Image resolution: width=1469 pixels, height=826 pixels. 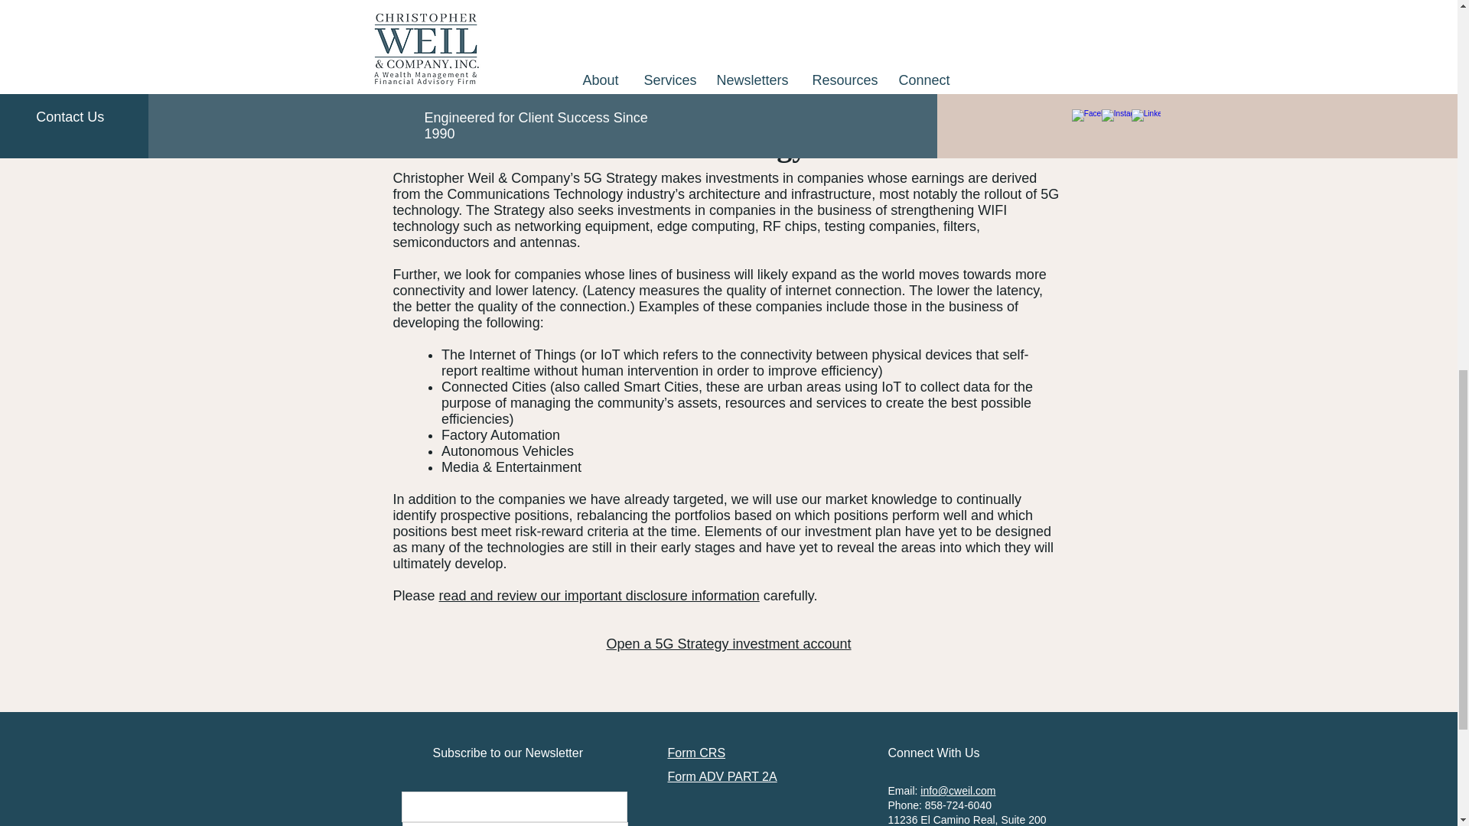 What do you see at coordinates (696, 753) in the screenshot?
I see `Form CRS` at bounding box center [696, 753].